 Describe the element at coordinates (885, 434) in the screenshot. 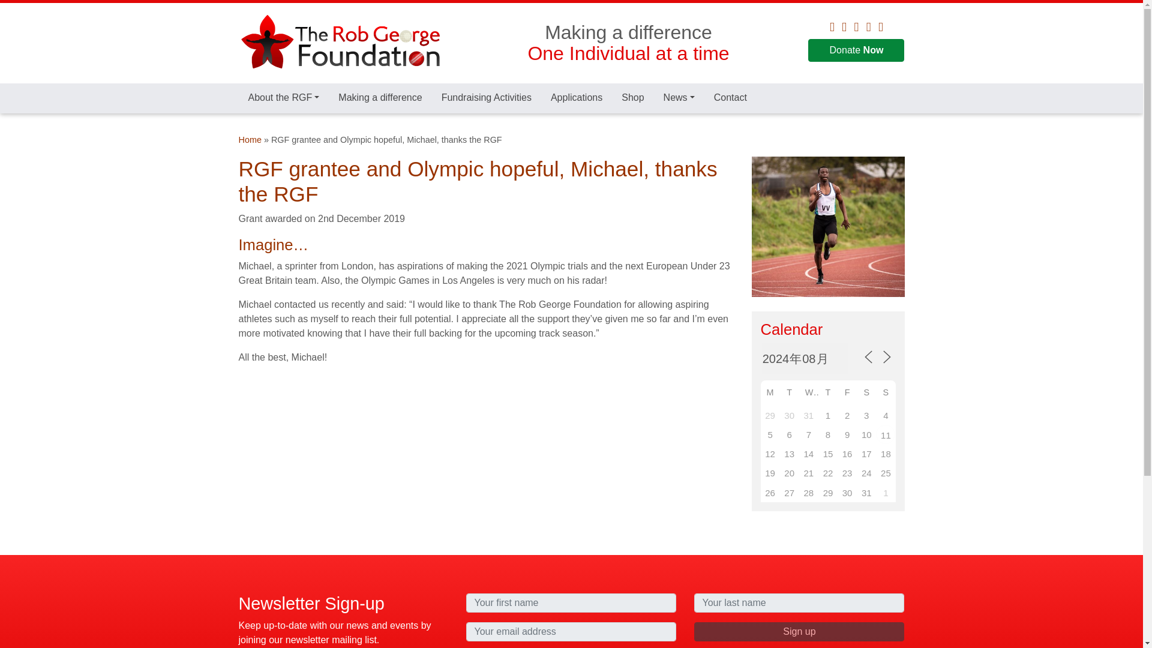

I see `11` at that location.